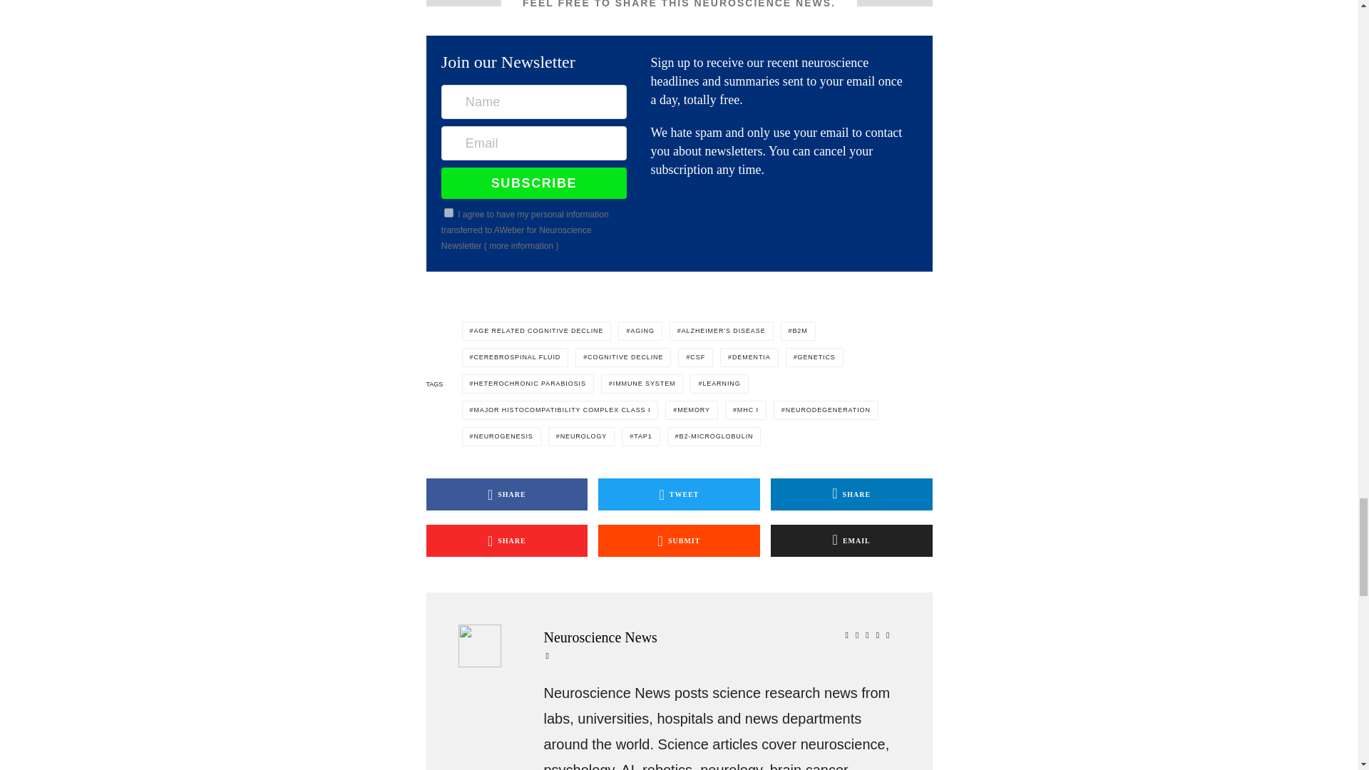 Image resolution: width=1369 pixels, height=770 pixels. What do you see at coordinates (826, 409) in the screenshot?
I see `NEURODEGENERATION` at bounding box center [826, 409].